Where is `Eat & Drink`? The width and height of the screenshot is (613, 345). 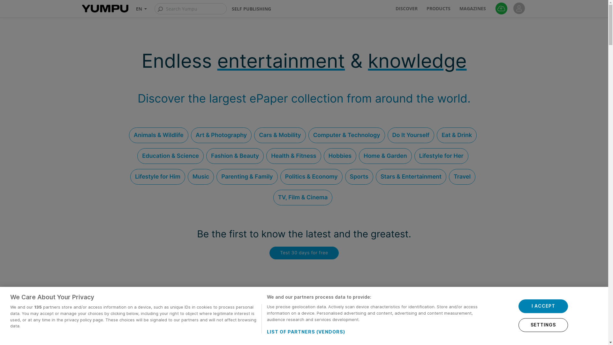
Eat & Drink is located at coordinates (457, 135).